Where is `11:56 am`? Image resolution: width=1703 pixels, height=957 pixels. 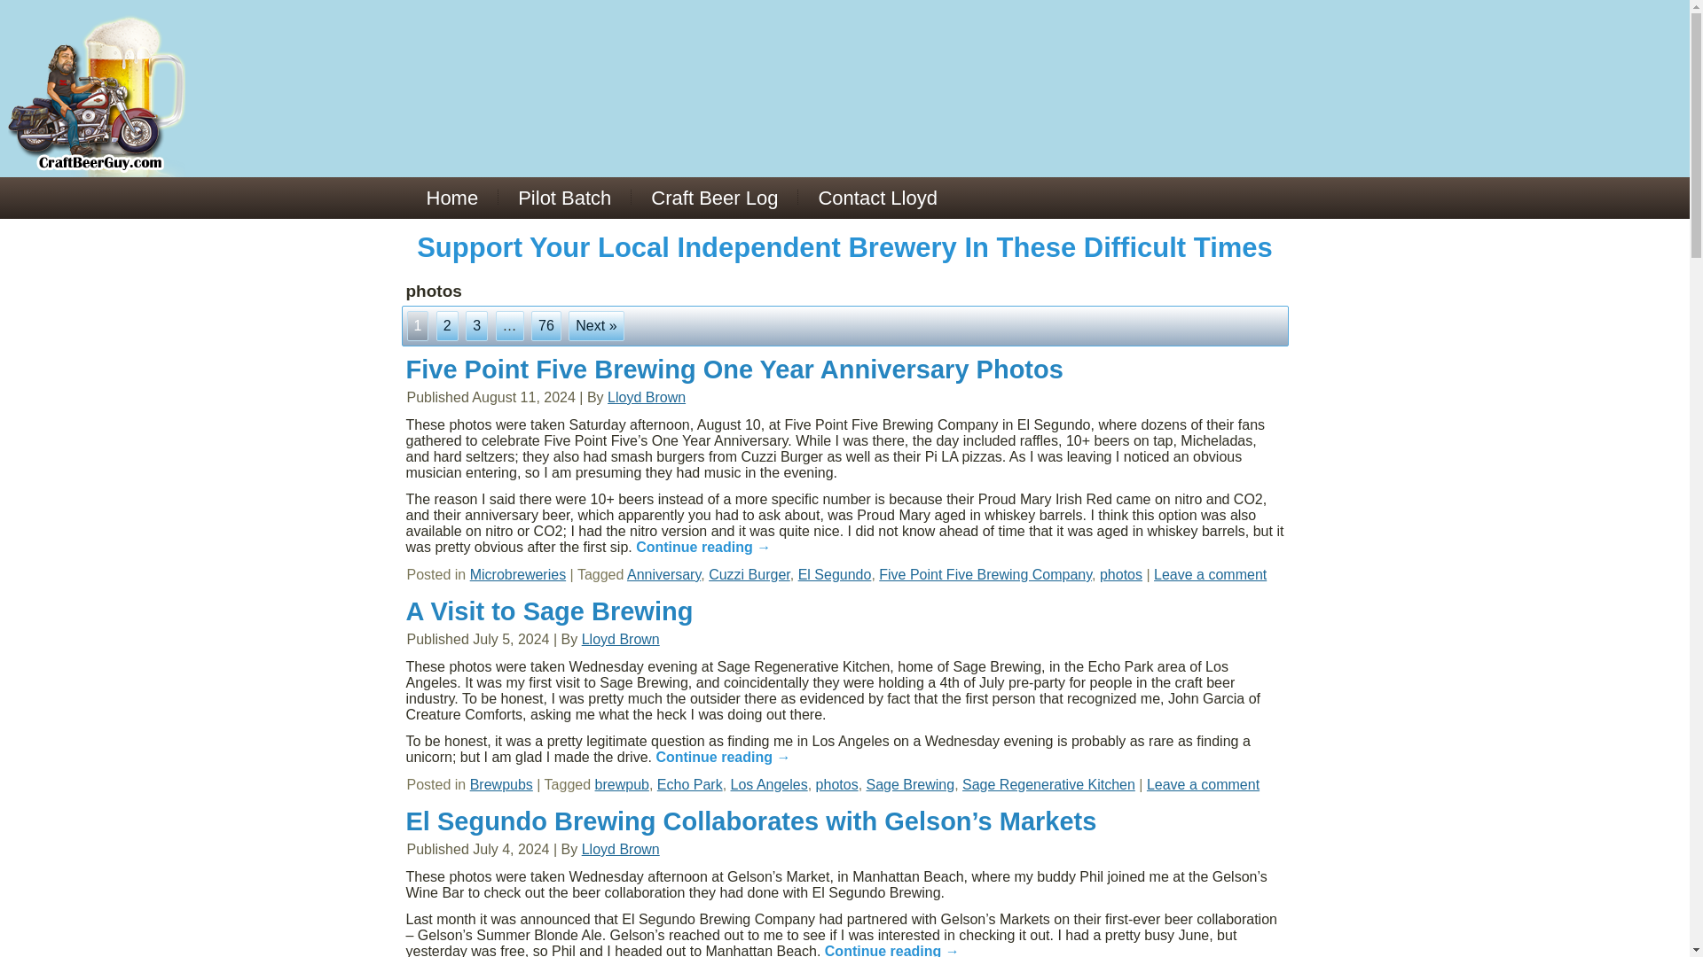
11:56 am is located at coordinates (523, 397).